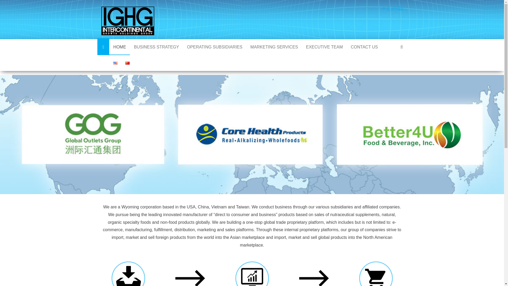 The width and height of the screenshot is (508, 286). What do you see at coordinates (364, 47) in the screenshot?
I see `CONTACT US` at bounding box center [364, 47].